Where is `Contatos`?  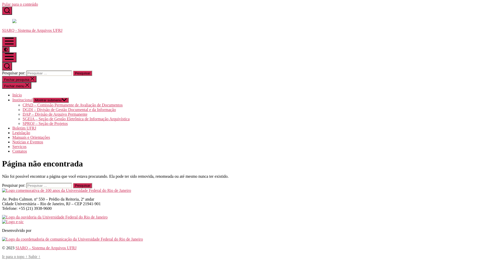 Contatos is located at coordinates (20, 151).